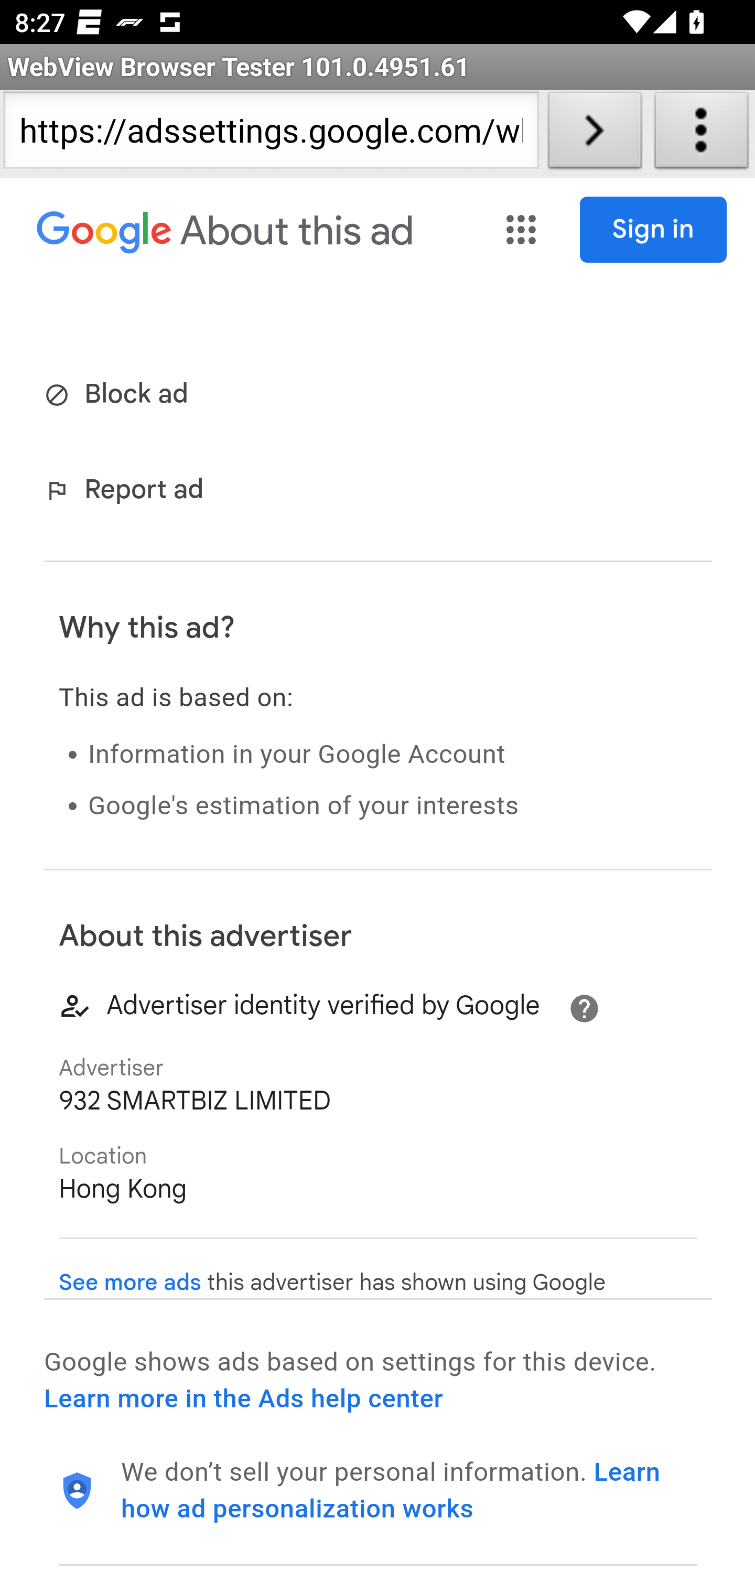  I want to click on About WebView, so click(702, 134).